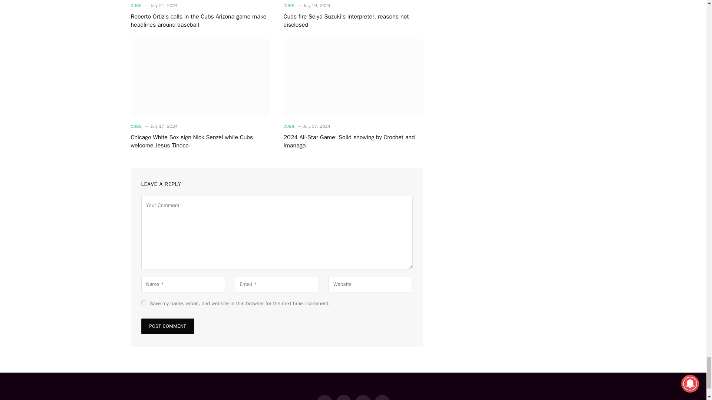 This screenshot has width=712, height=400. Describe the element at coordinates (167, 326) in the screenshot. I see `Post Comment` at that location.